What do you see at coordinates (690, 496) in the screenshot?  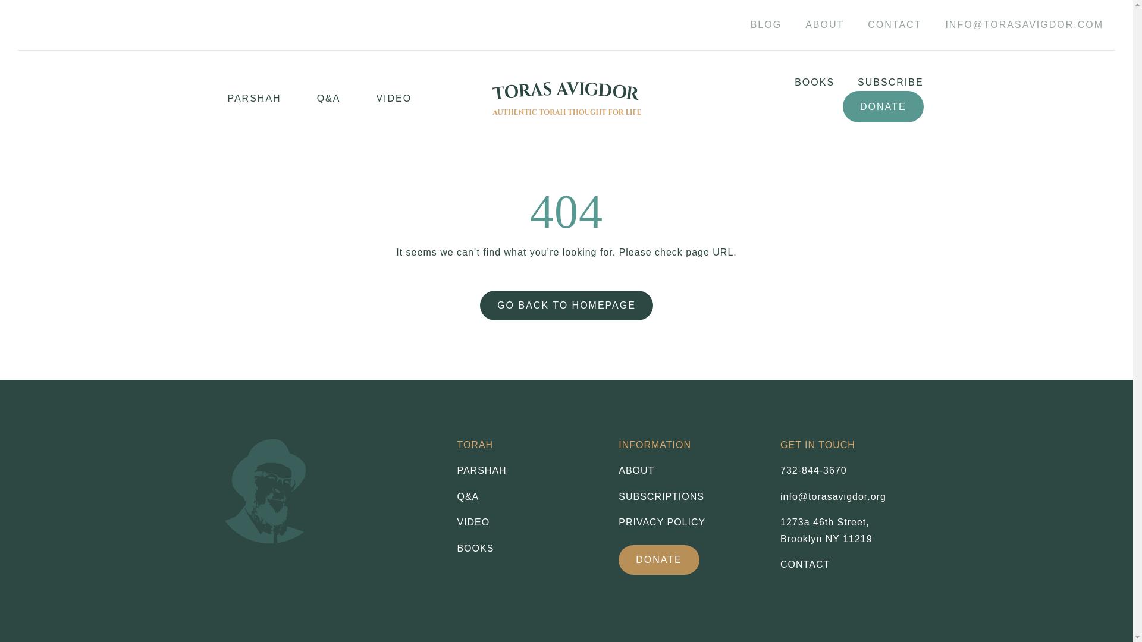 I see `SUBSCRIPTIONS` at bounding box center [690, 496].